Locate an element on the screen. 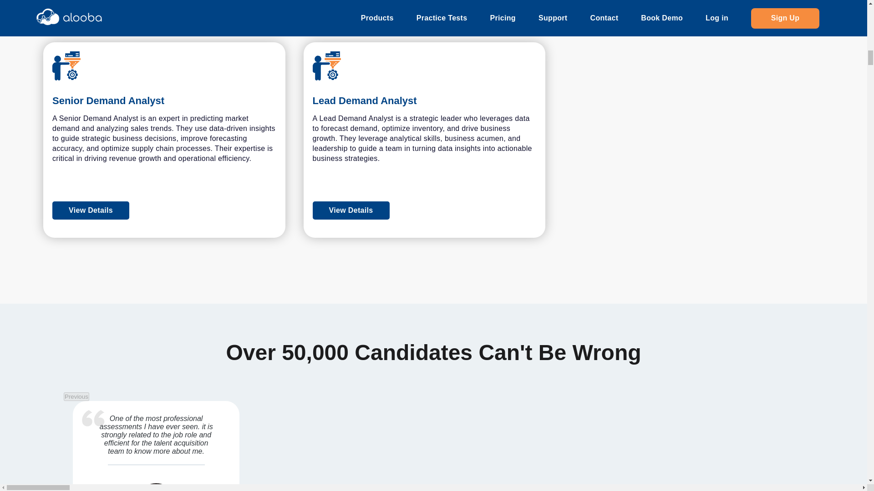  View Details is located at coordinates (611, 3).